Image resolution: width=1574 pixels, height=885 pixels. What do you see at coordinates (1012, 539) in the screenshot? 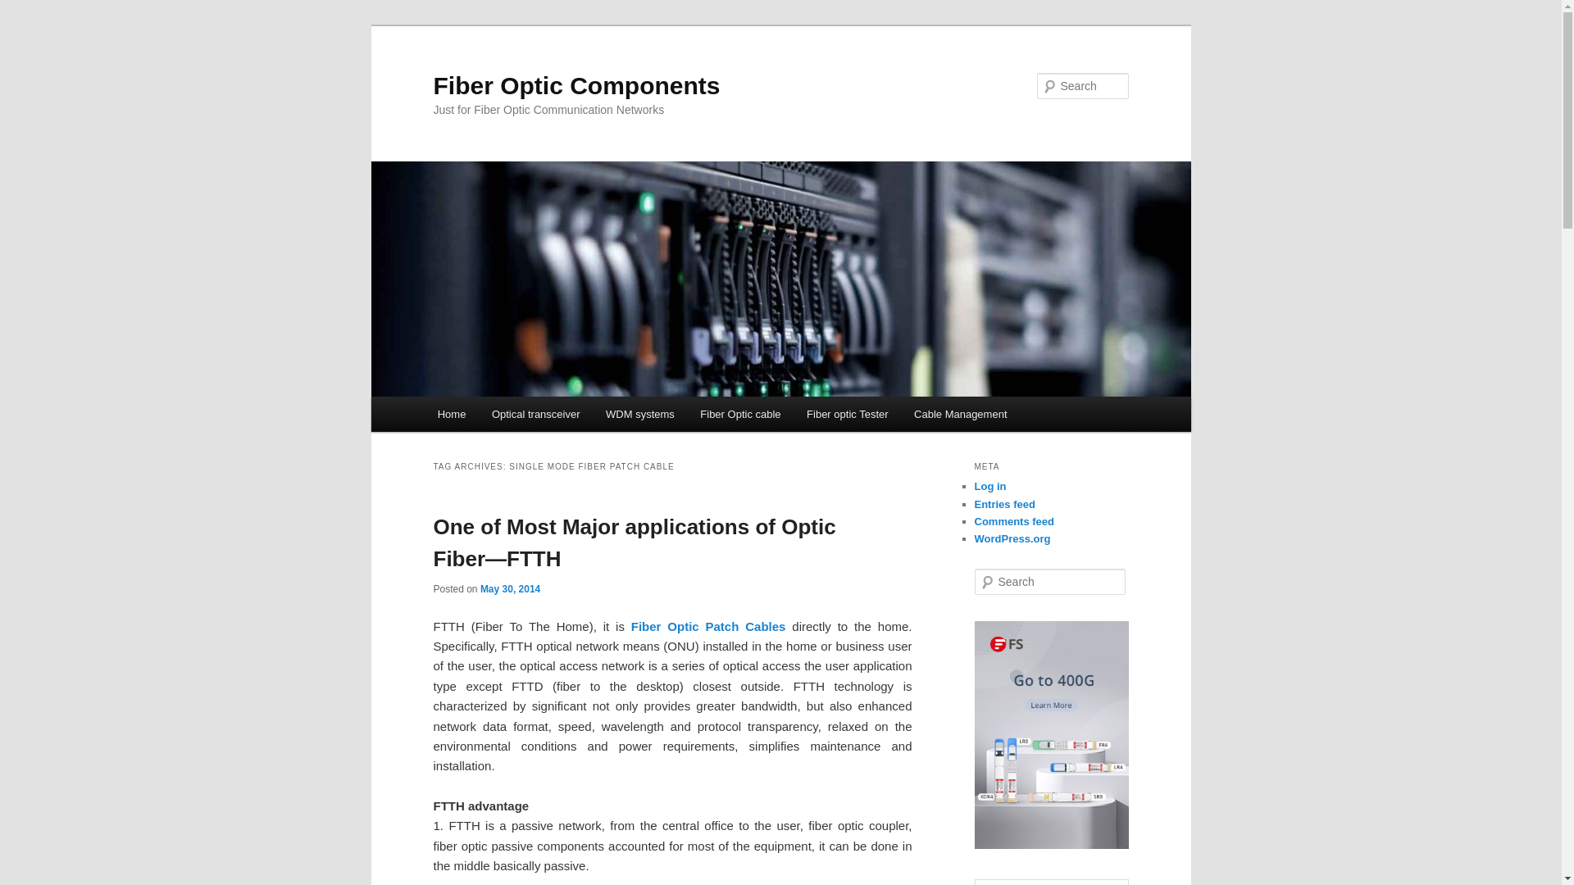
I see `WordPress.org` at bounding box center [1012, 539].